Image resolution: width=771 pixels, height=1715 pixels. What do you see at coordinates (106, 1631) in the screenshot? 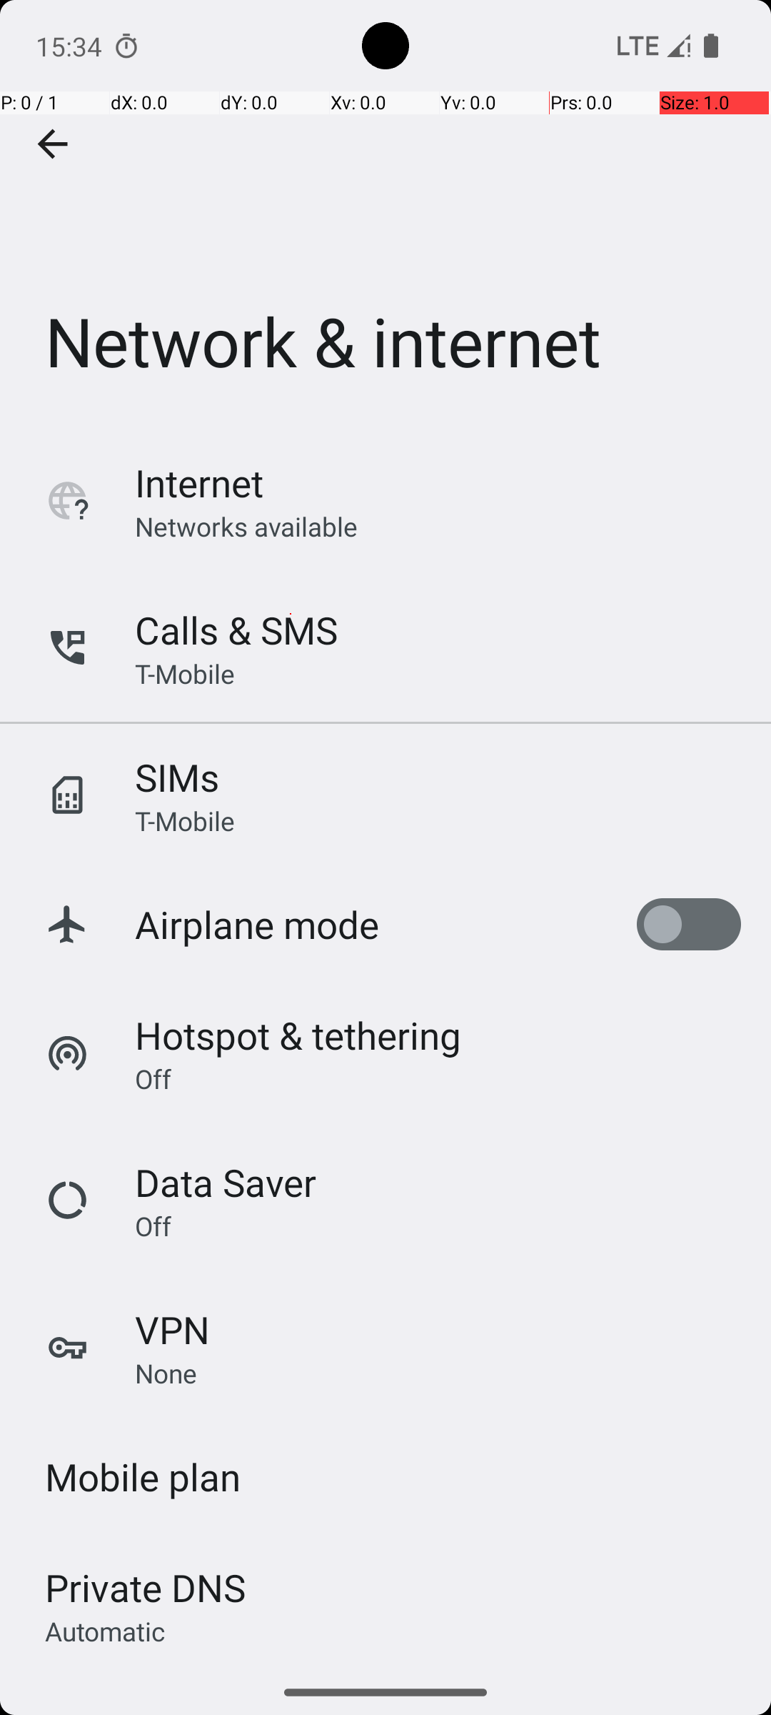
I see `Automatic` at bounding box center [106, 1631].